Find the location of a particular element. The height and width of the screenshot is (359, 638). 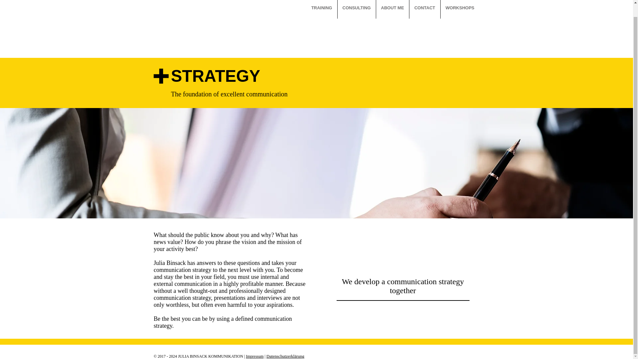

Impressum is located at coordinates (255, 356).